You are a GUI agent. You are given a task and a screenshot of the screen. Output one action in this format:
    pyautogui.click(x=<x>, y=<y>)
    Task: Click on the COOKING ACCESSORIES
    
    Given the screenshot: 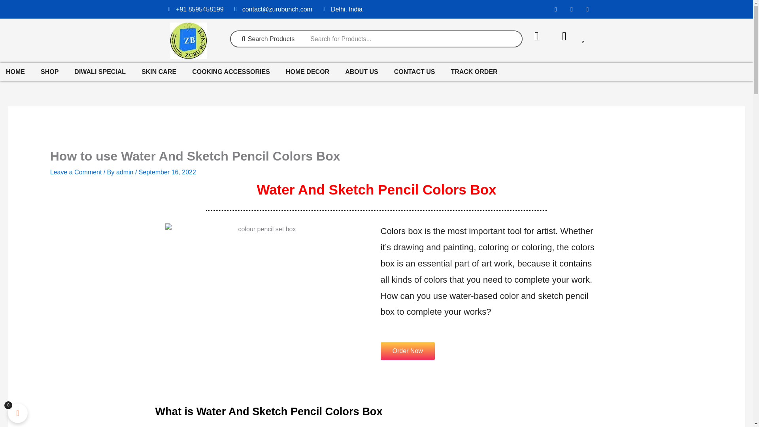 What is the action you would take?
    pyautogui.click(x=231, y=72)
    